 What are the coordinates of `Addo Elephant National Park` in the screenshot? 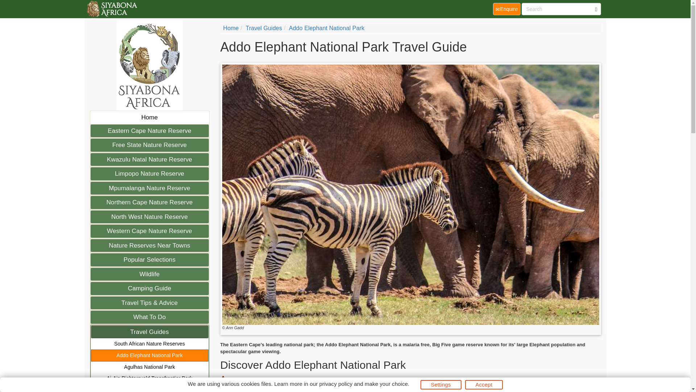 It's located at (149, 355).